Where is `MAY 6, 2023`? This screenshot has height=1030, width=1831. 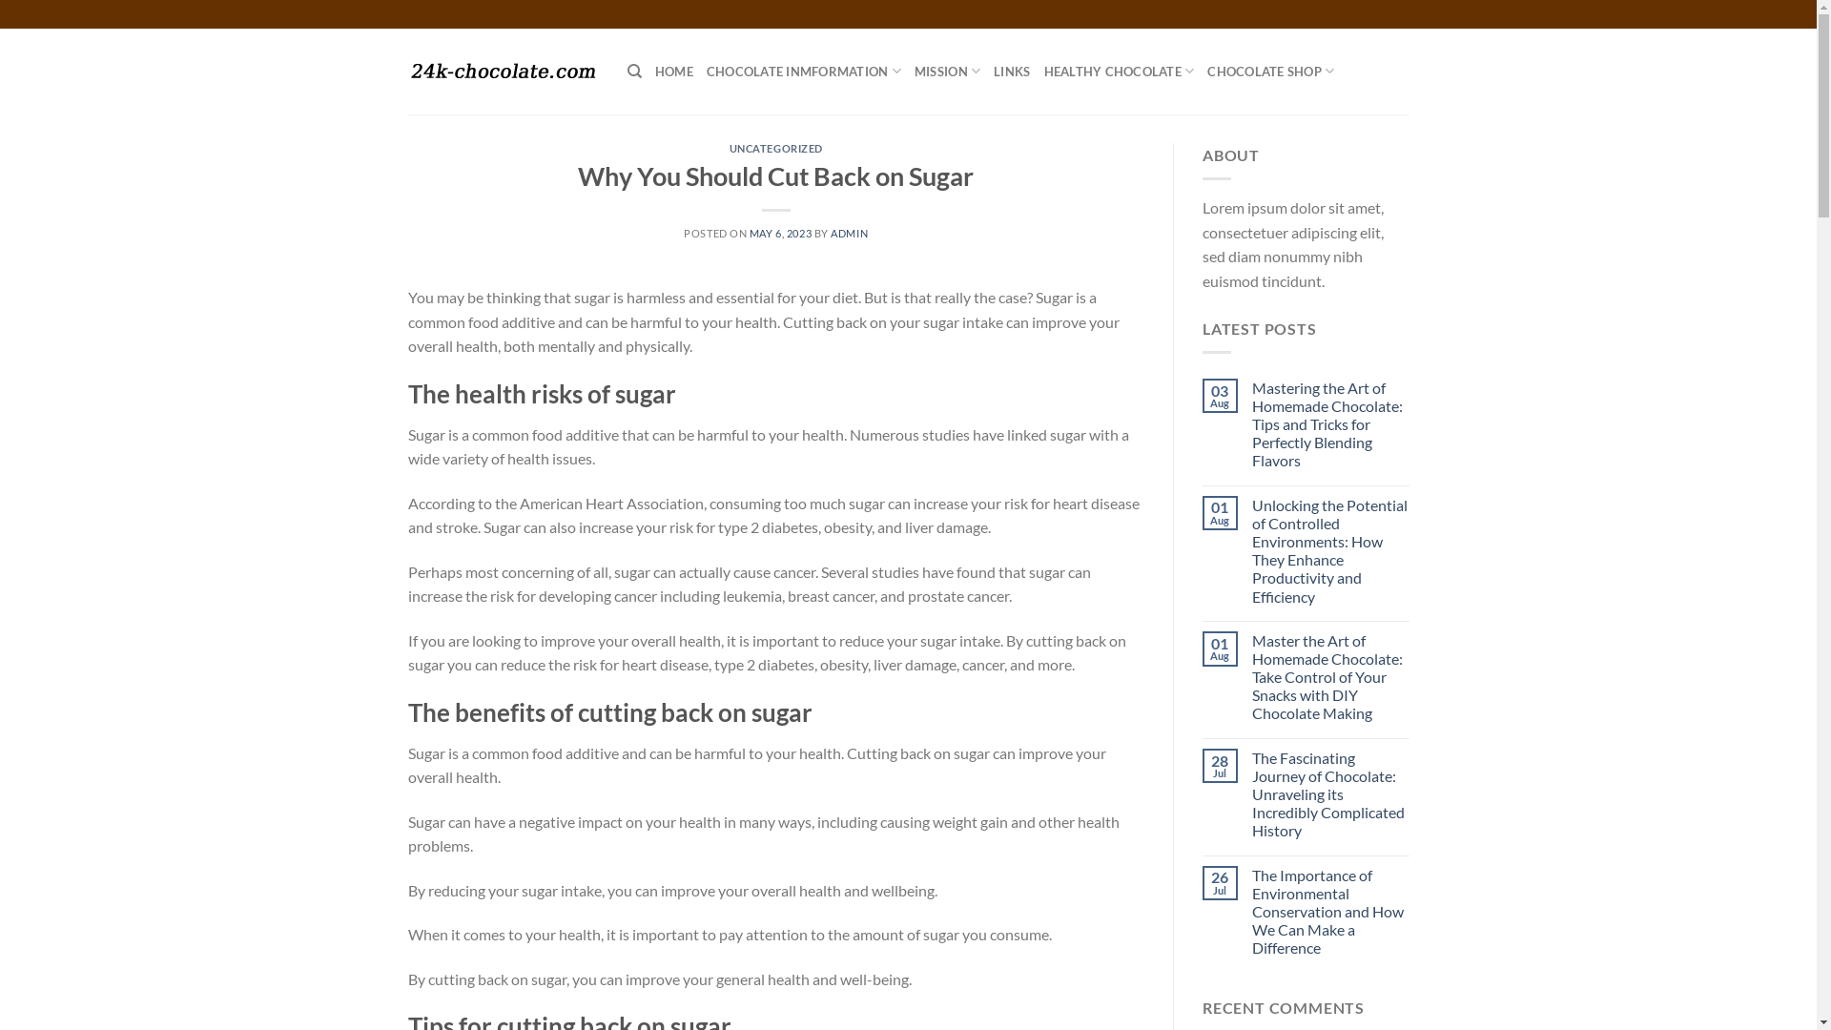 MAY 6, 2023 is located at coordinates (780, 233).